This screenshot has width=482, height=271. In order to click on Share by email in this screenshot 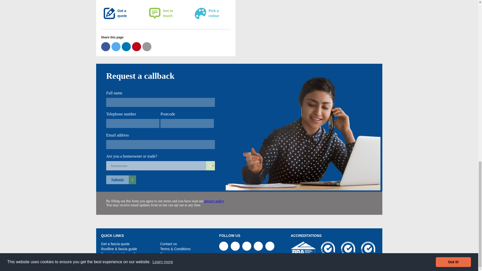, I will do `click(147, 47)`.